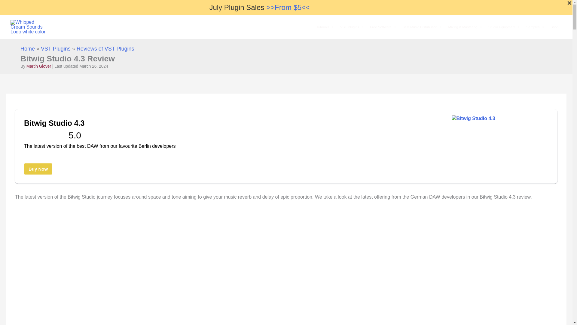 This screenshot has height=325, width=577. Describe the element at coordinates (473, 138) in the screenshot. I see `Bitwig Studio 4.3` at that location.